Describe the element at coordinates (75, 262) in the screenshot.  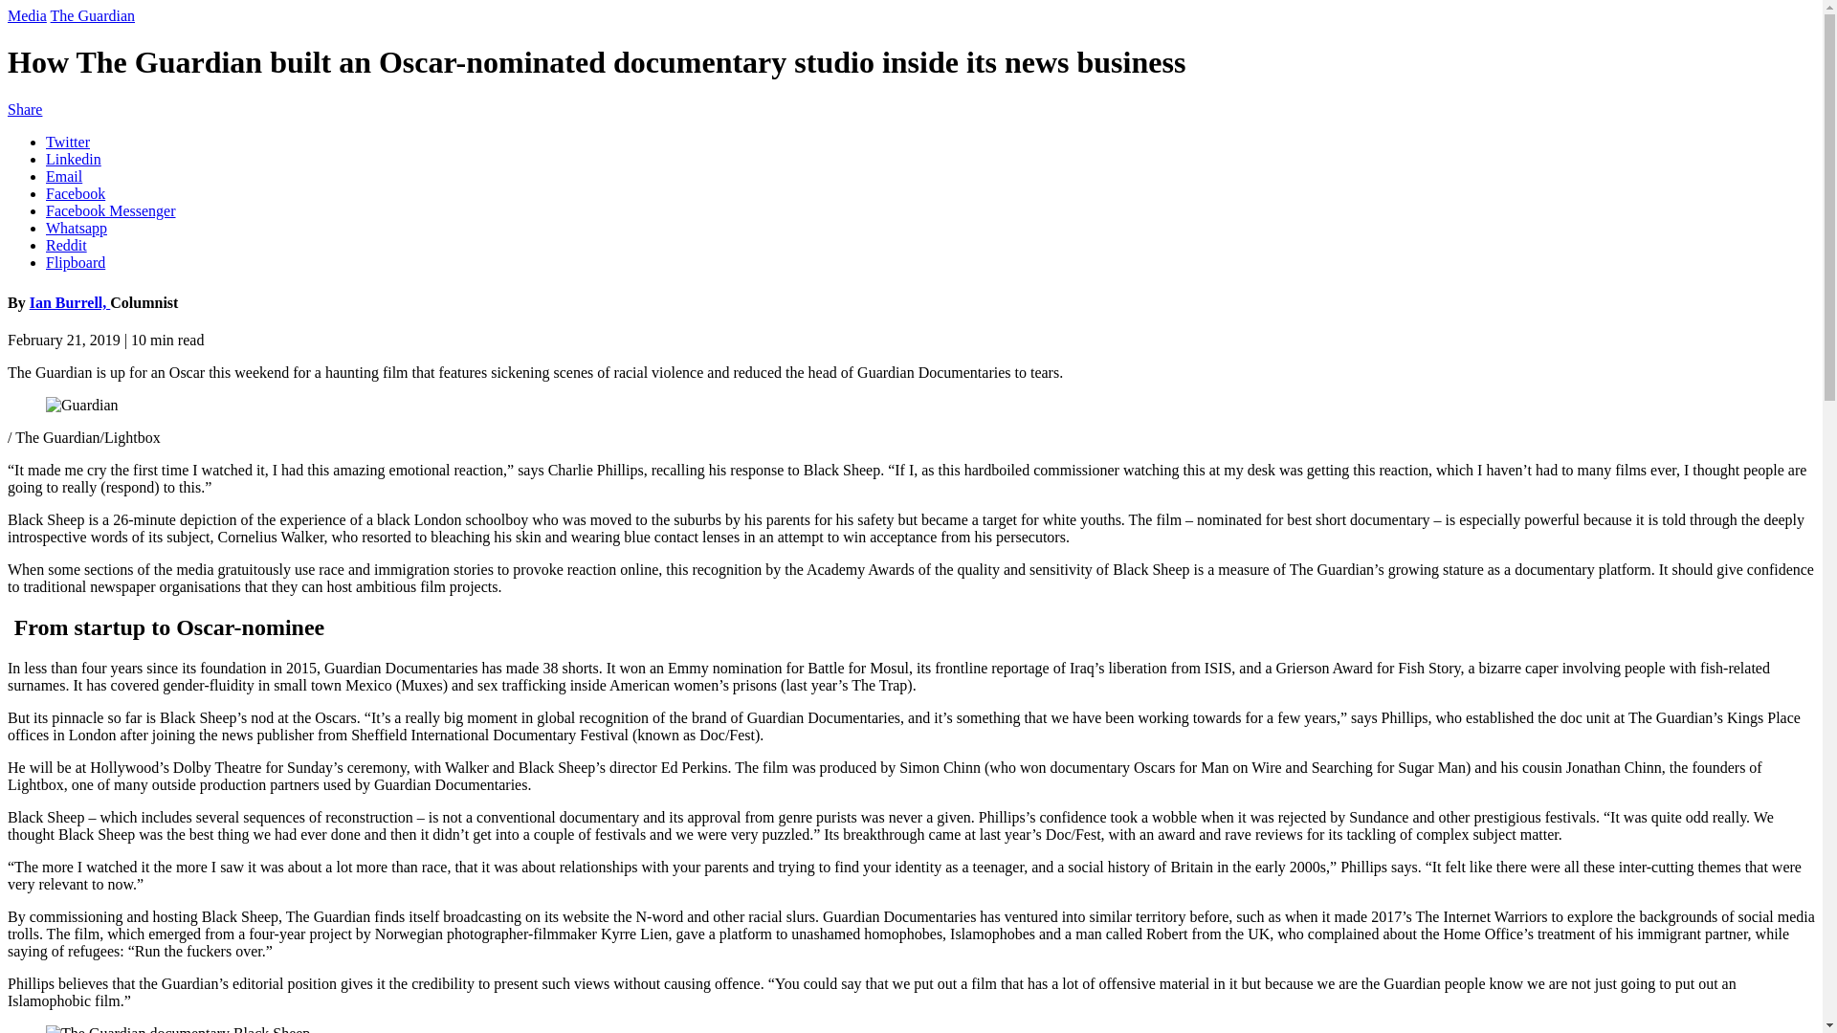
I see `Flipboard` at that location.